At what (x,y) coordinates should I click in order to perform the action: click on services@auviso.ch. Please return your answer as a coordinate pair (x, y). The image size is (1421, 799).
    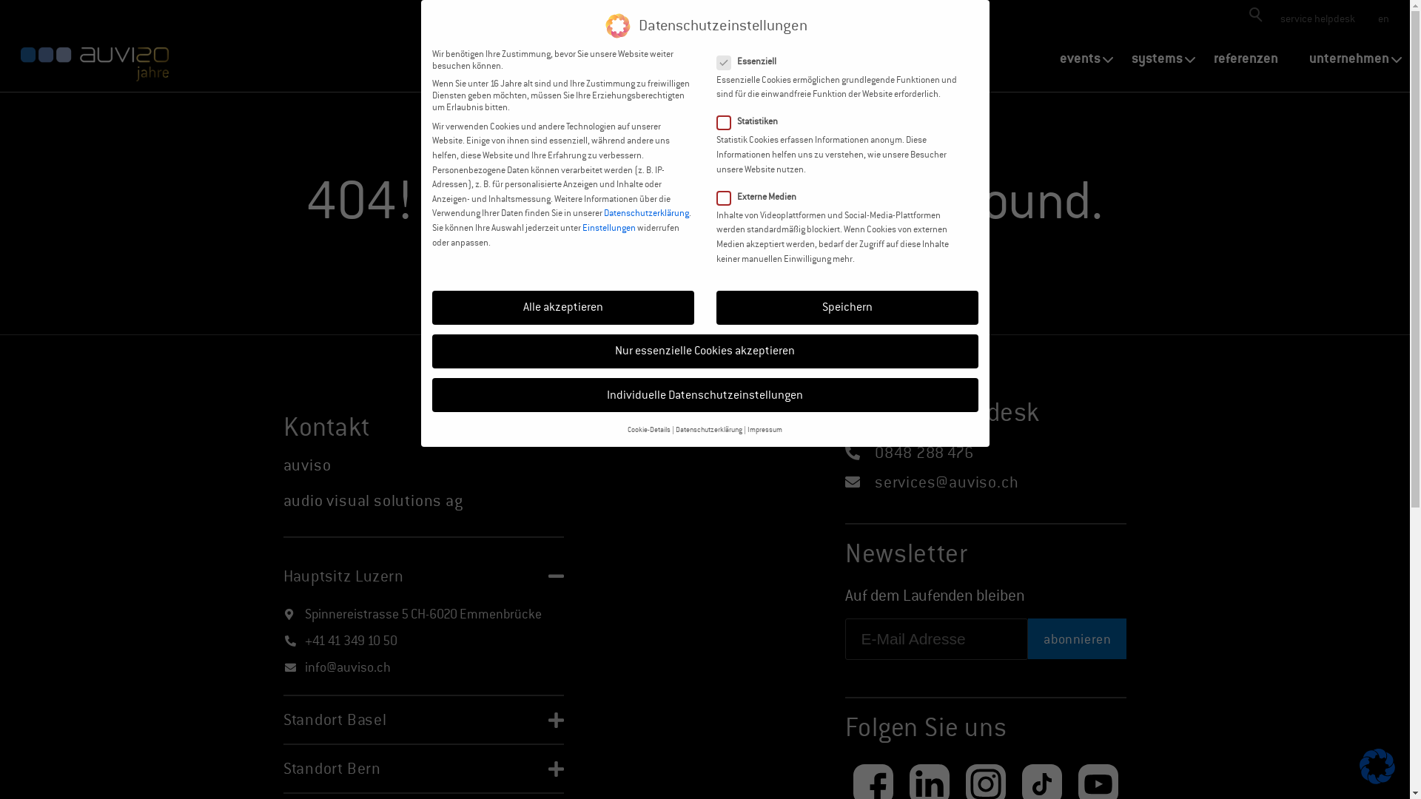
    Looking at the image, I should click on (944, 482).